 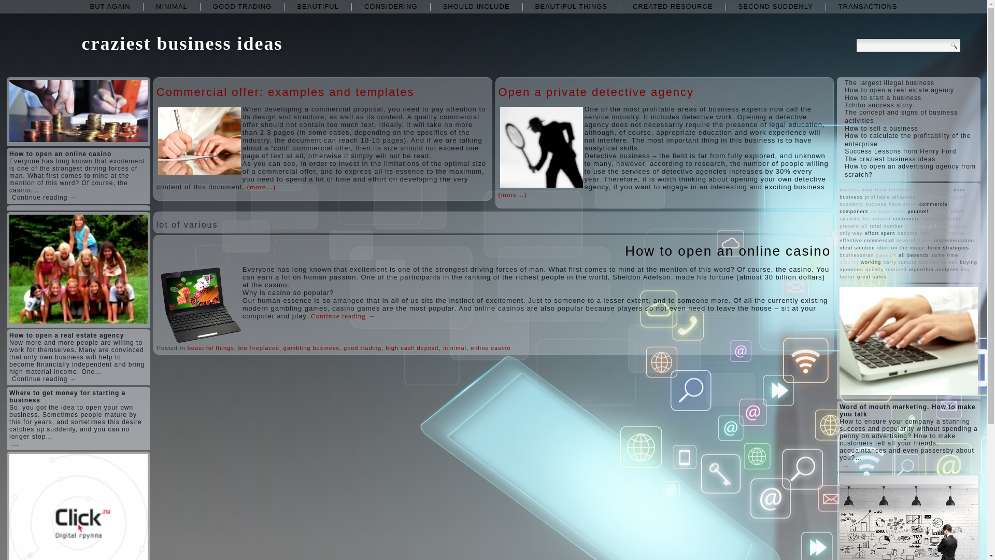 I want to click on How to start a business, so click(x=883, y=97).